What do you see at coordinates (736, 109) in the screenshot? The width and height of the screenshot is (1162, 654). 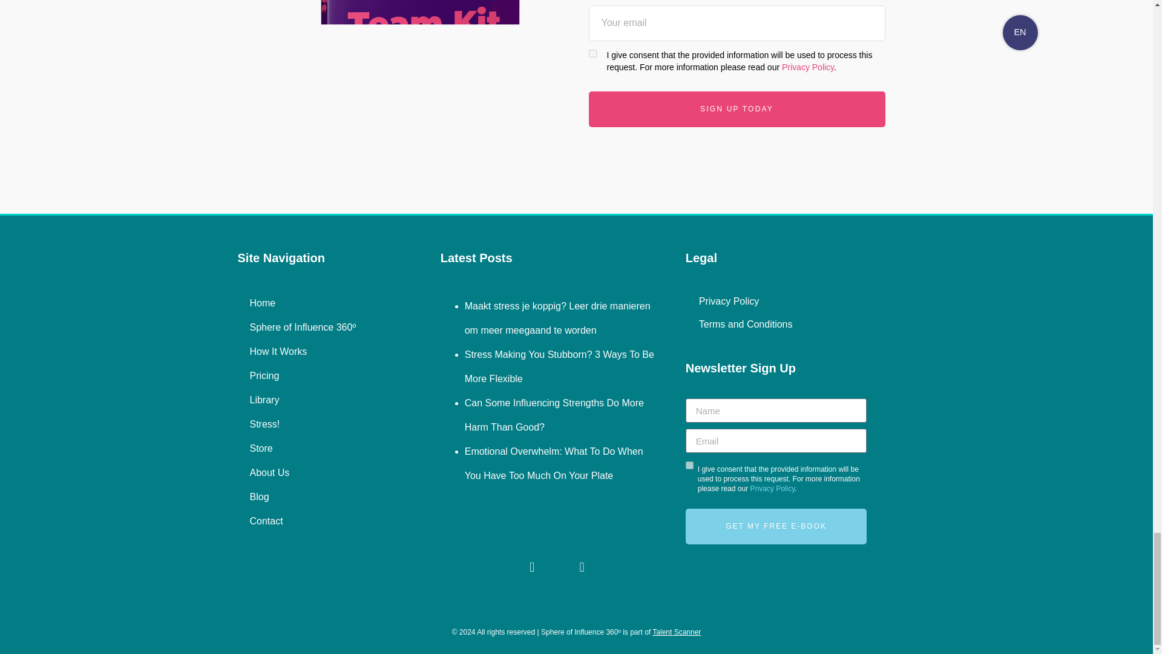 I see `SIGN UP TODAY` at bounding box center [736, 109].